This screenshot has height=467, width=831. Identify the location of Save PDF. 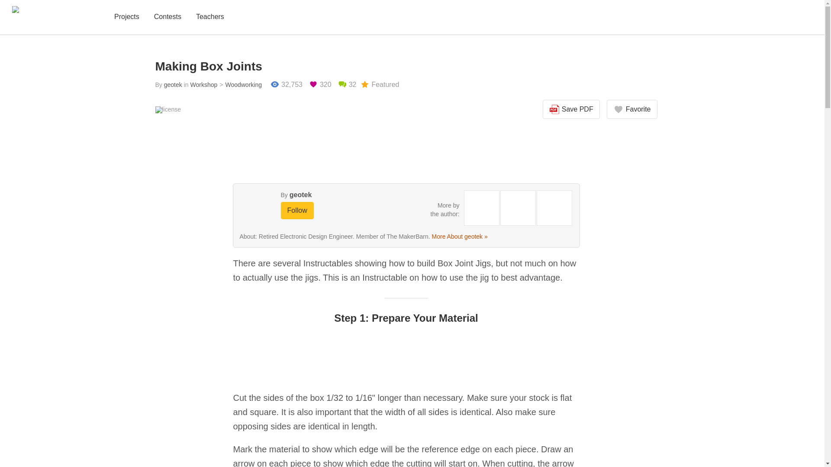
(571, 109).